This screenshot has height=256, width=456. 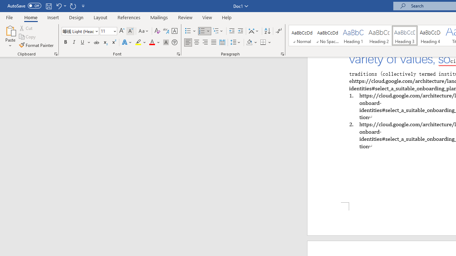 I want to click on Font Color Blue-Gray, Text 2, so click(x=152, y=43).